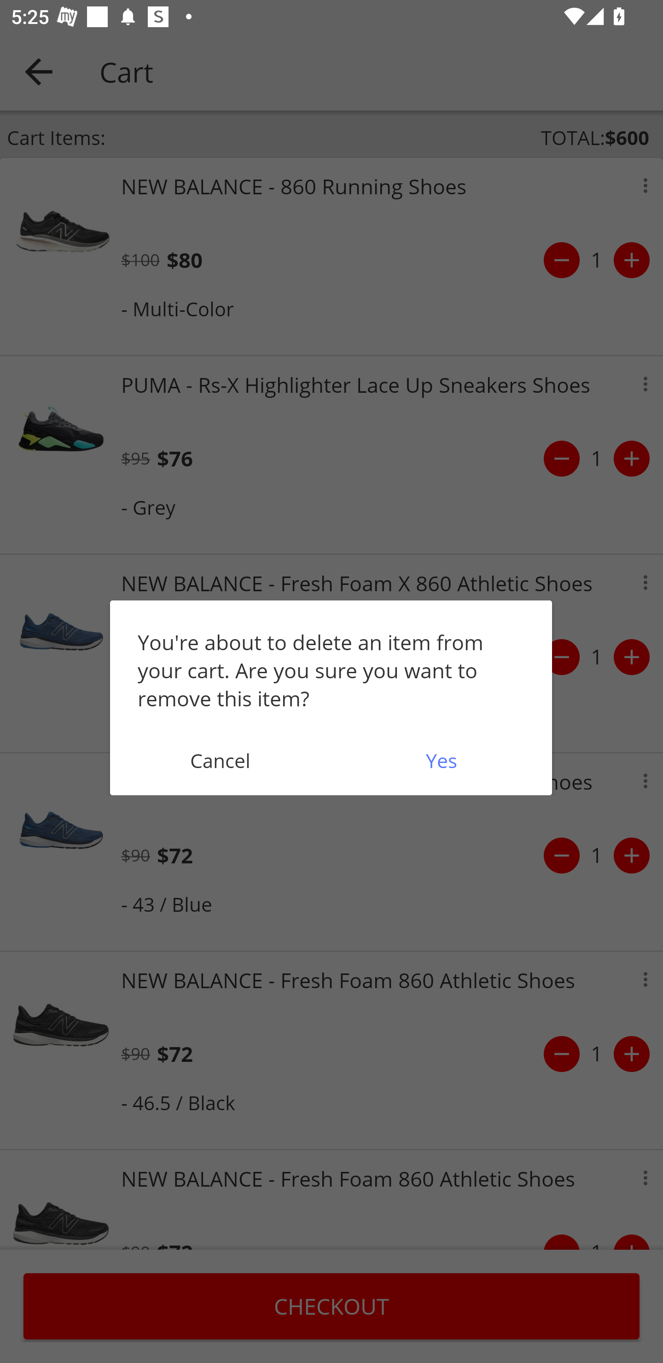 The width and height of the screenshot is (663, 1363). I want to click on Cancel, so click(220, 760).